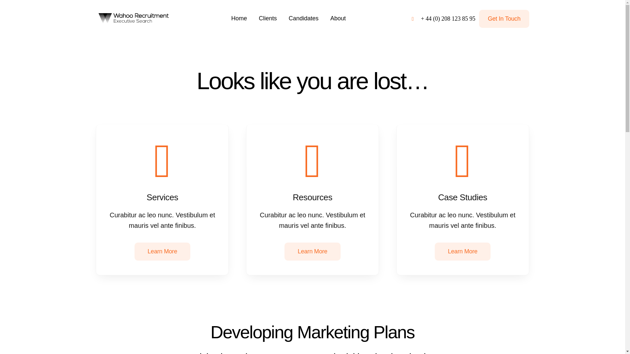  What do you see at coordinates (463, 251) in the screenshot?
I see `Learn More` at bounding box center [463, 251].